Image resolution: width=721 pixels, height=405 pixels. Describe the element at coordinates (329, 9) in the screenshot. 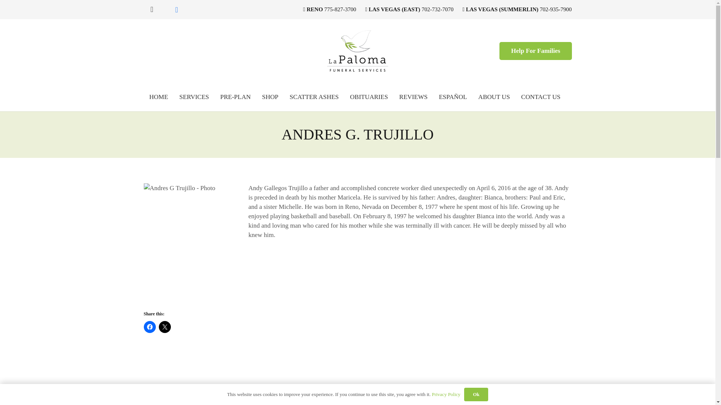

I see `RENO 775-827-3700` at that location.